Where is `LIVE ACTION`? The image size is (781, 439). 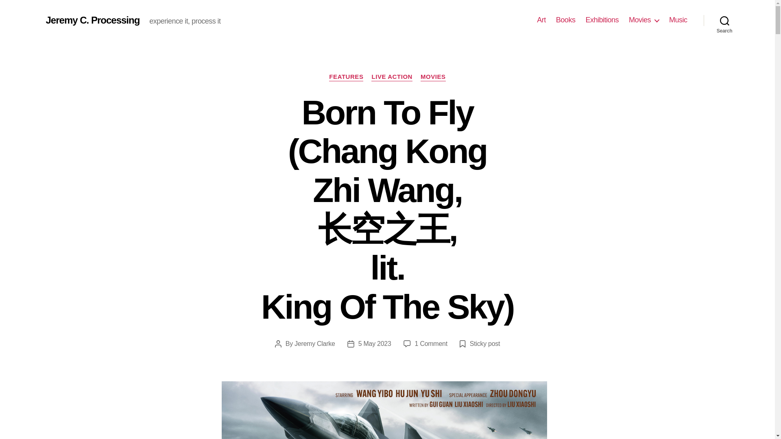 LIVE ACTION is located at coordinates (392, 77).